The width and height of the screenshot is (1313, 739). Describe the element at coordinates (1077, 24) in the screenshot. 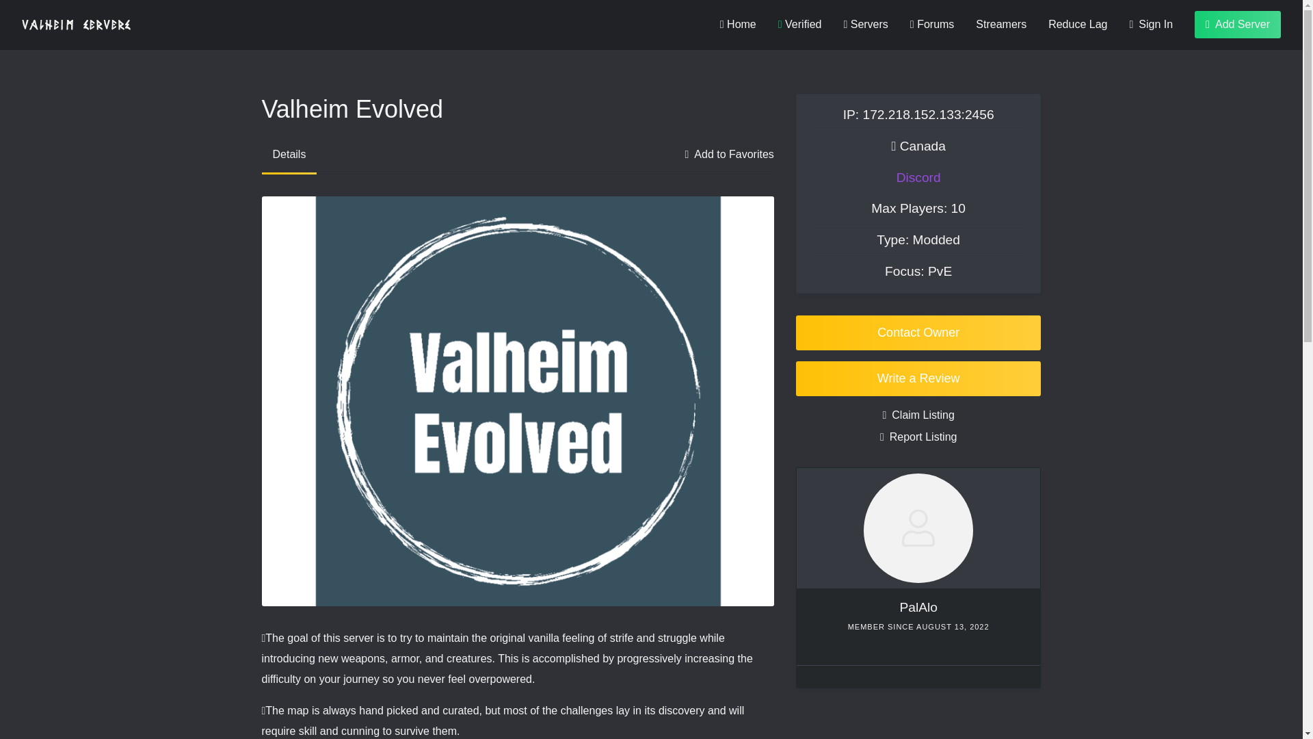

I see `Reduce Lag` at that location.